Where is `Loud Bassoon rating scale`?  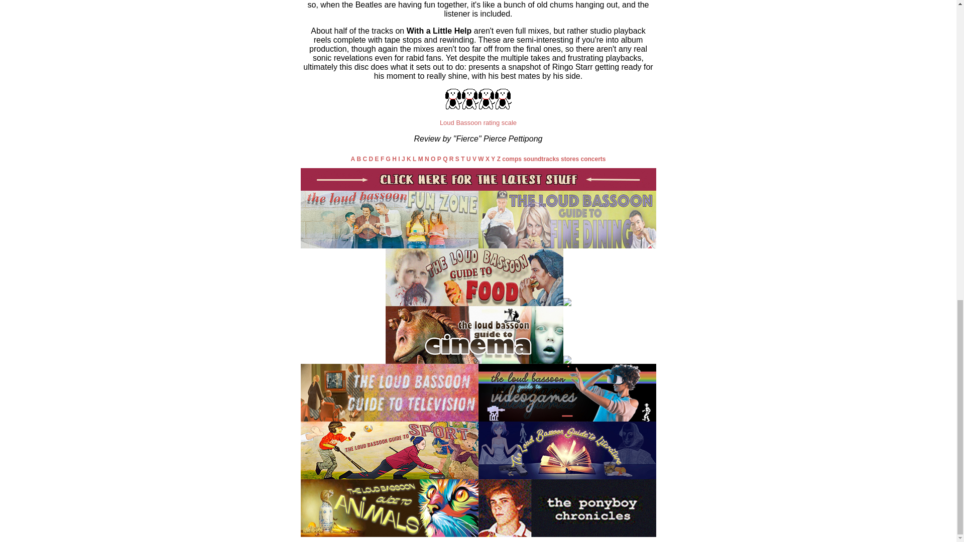 Loud Bassoon rating scale is located at coordinates (478, 122).